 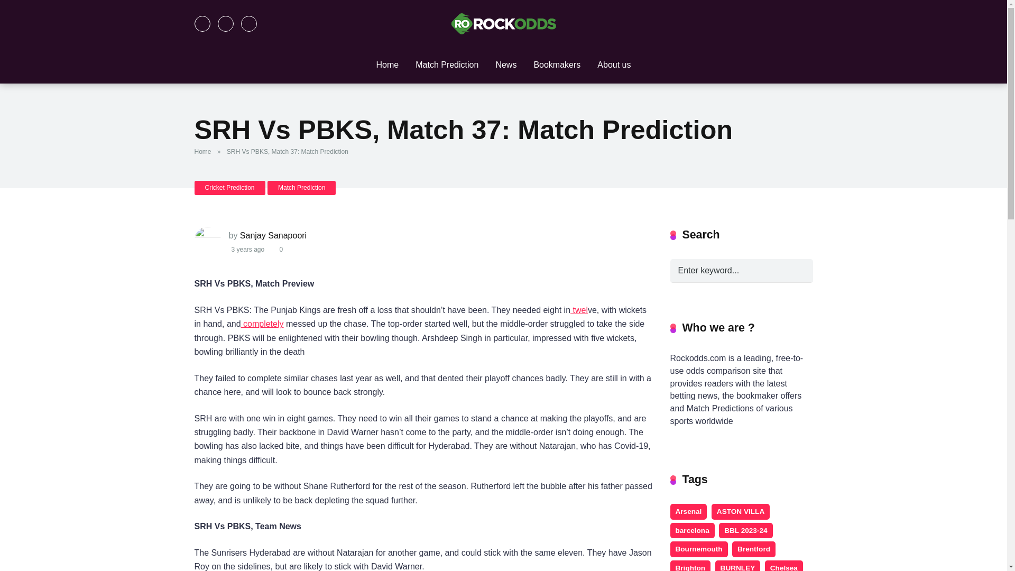 I want to click on Brighton, so click(x=690, y=566).